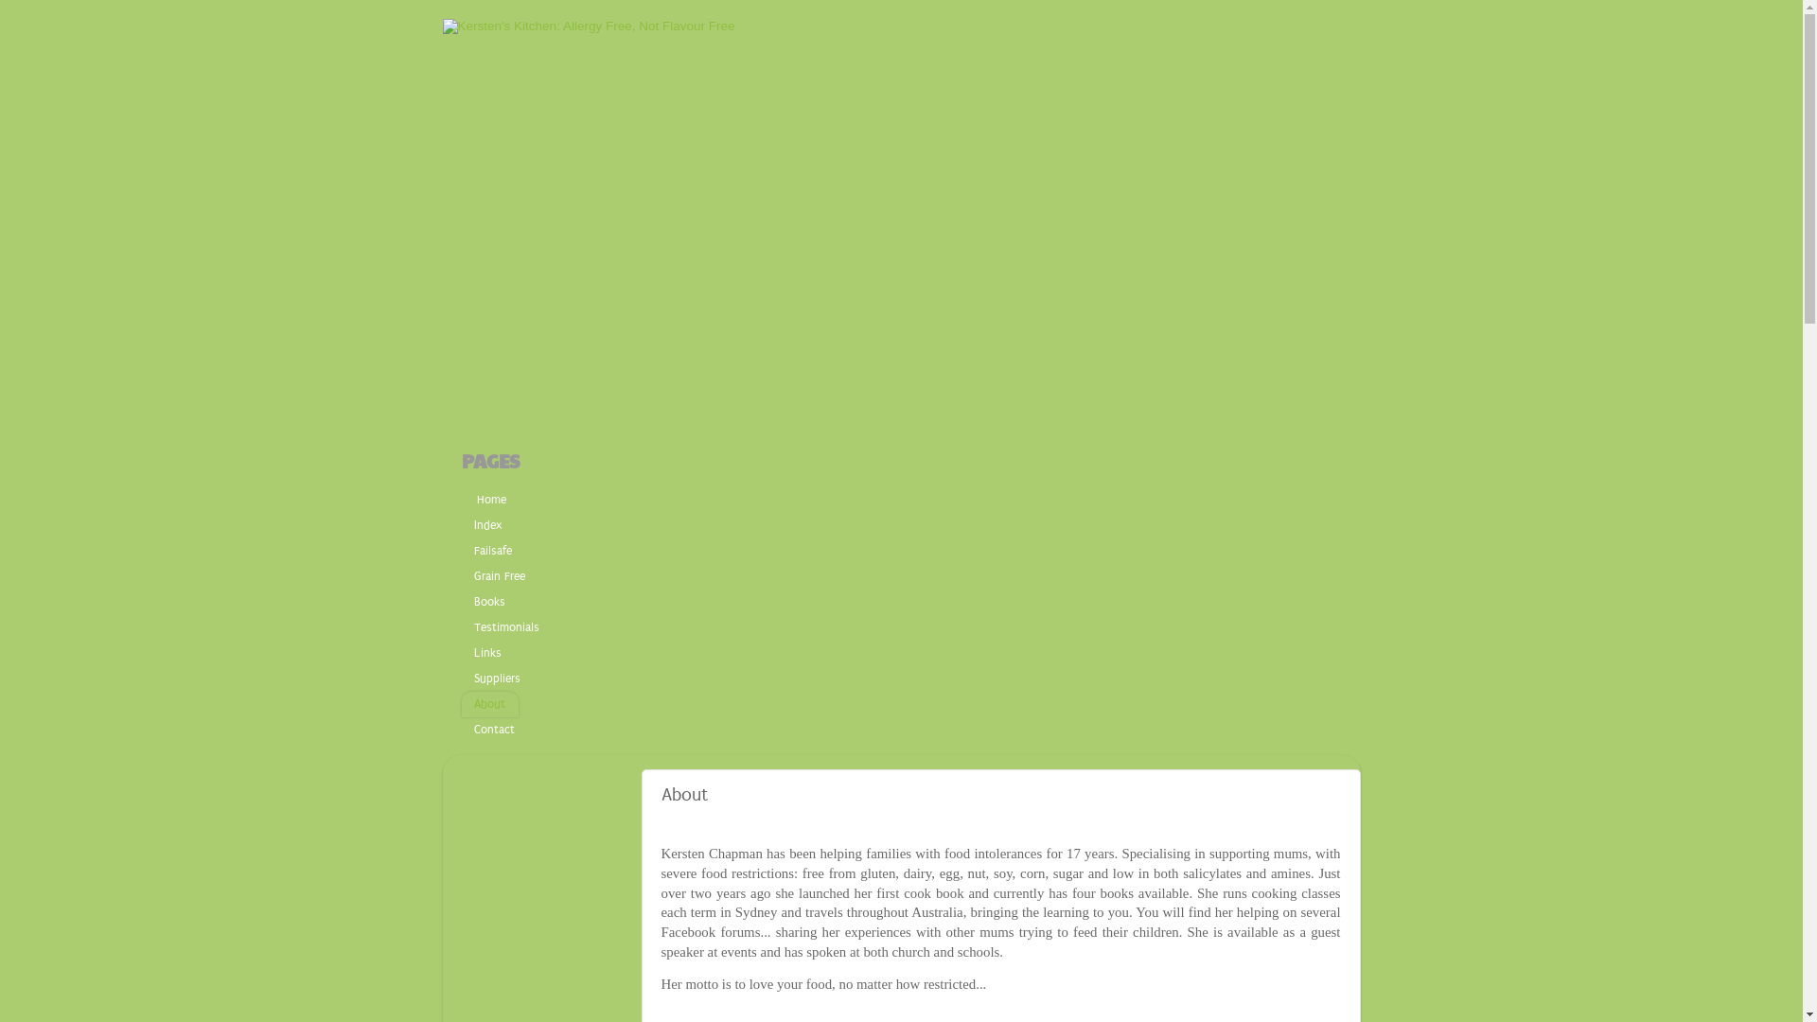 The image size is (1817, 1022). I want to click on Index, so click(488, 526).